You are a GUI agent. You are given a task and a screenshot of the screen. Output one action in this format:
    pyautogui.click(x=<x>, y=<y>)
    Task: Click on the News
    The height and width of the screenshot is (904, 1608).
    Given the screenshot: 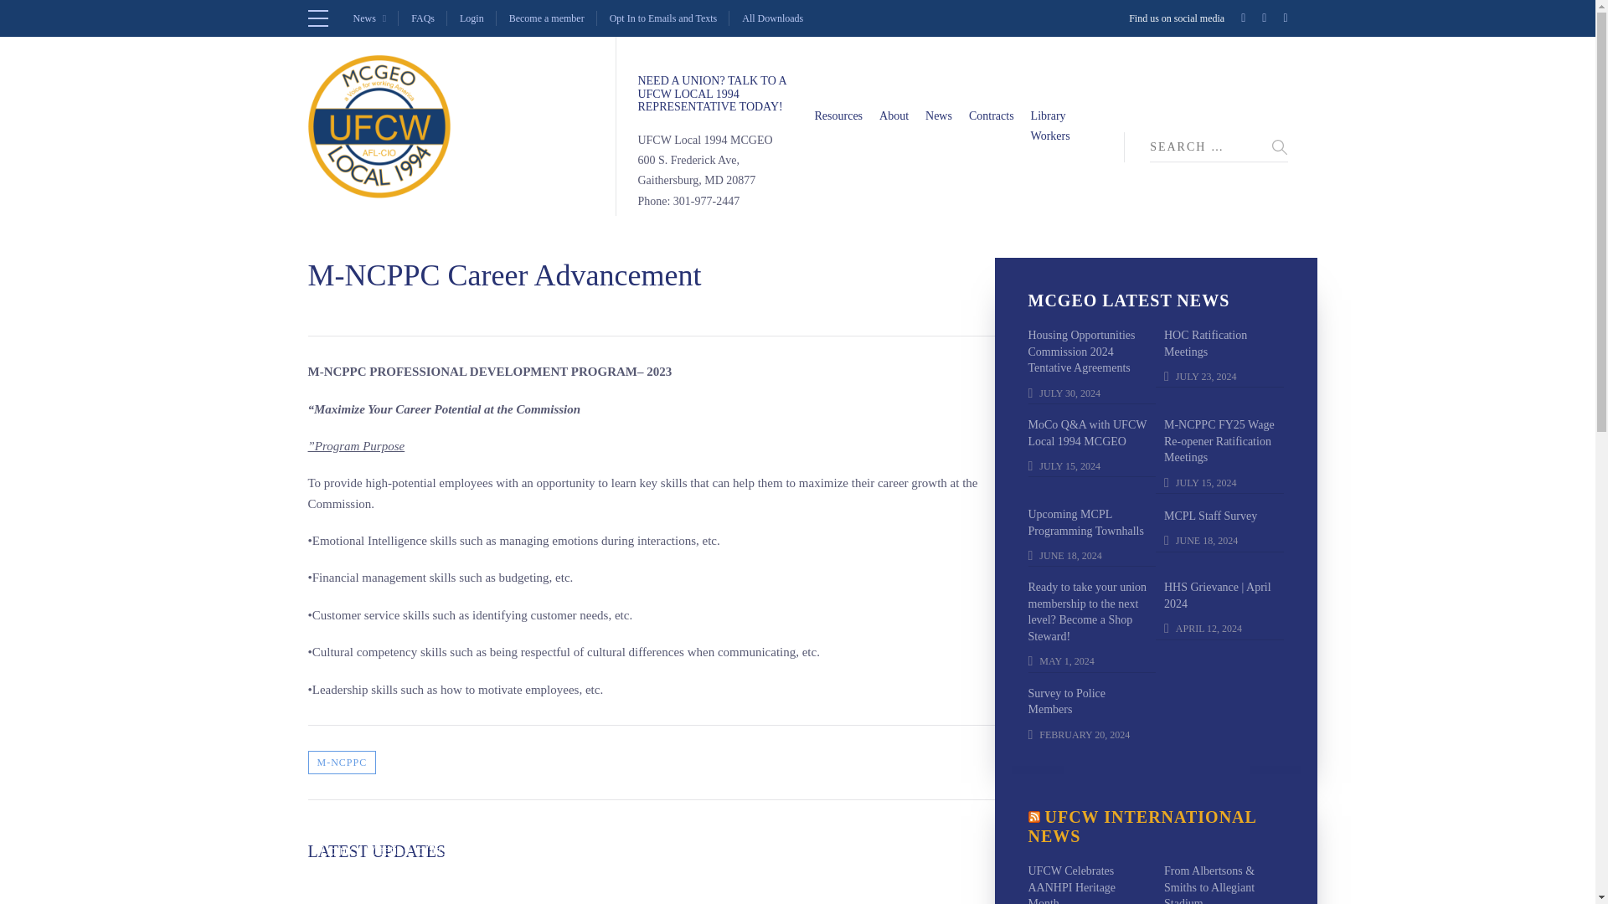 What is the action you would take?
    pyautogui.click(x=370, y=18)
    